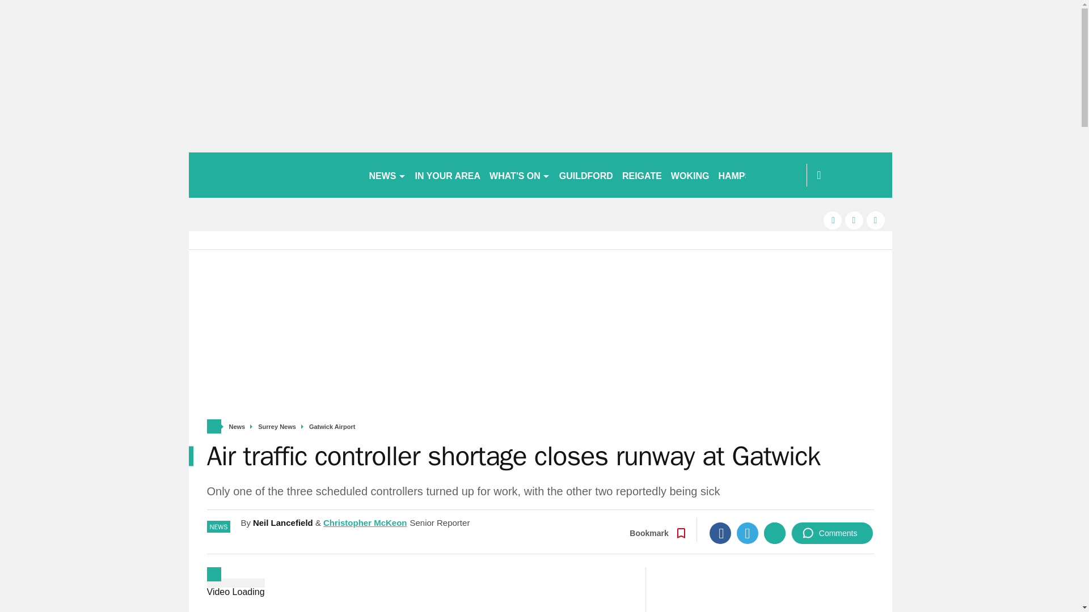 The height and width of the screenshot is (612, 1089). What do you see at coordinates (520, 175) in the screenshot?
I see `WHAT'S ON` at bounding box center [520, 175].